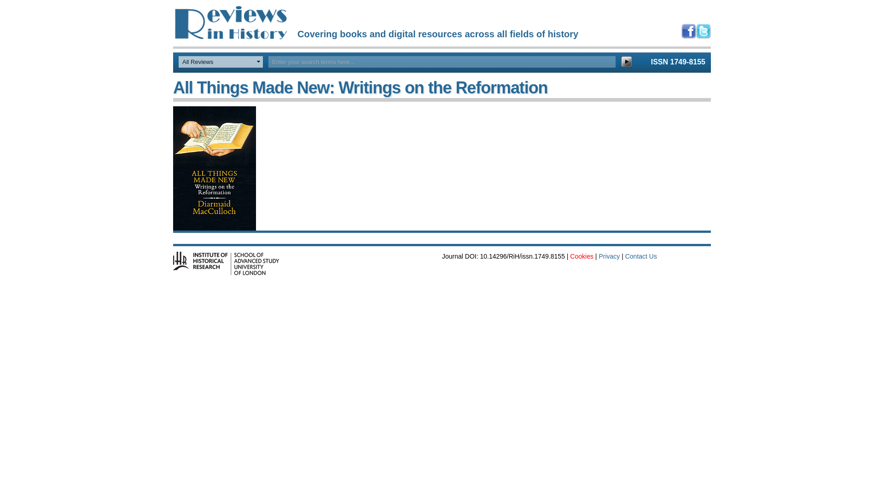 The image size is (884, 497). What do you see at coordinates (582, 256) in the screenshot?
I see `Cookies` at bounding box center [582, 256].